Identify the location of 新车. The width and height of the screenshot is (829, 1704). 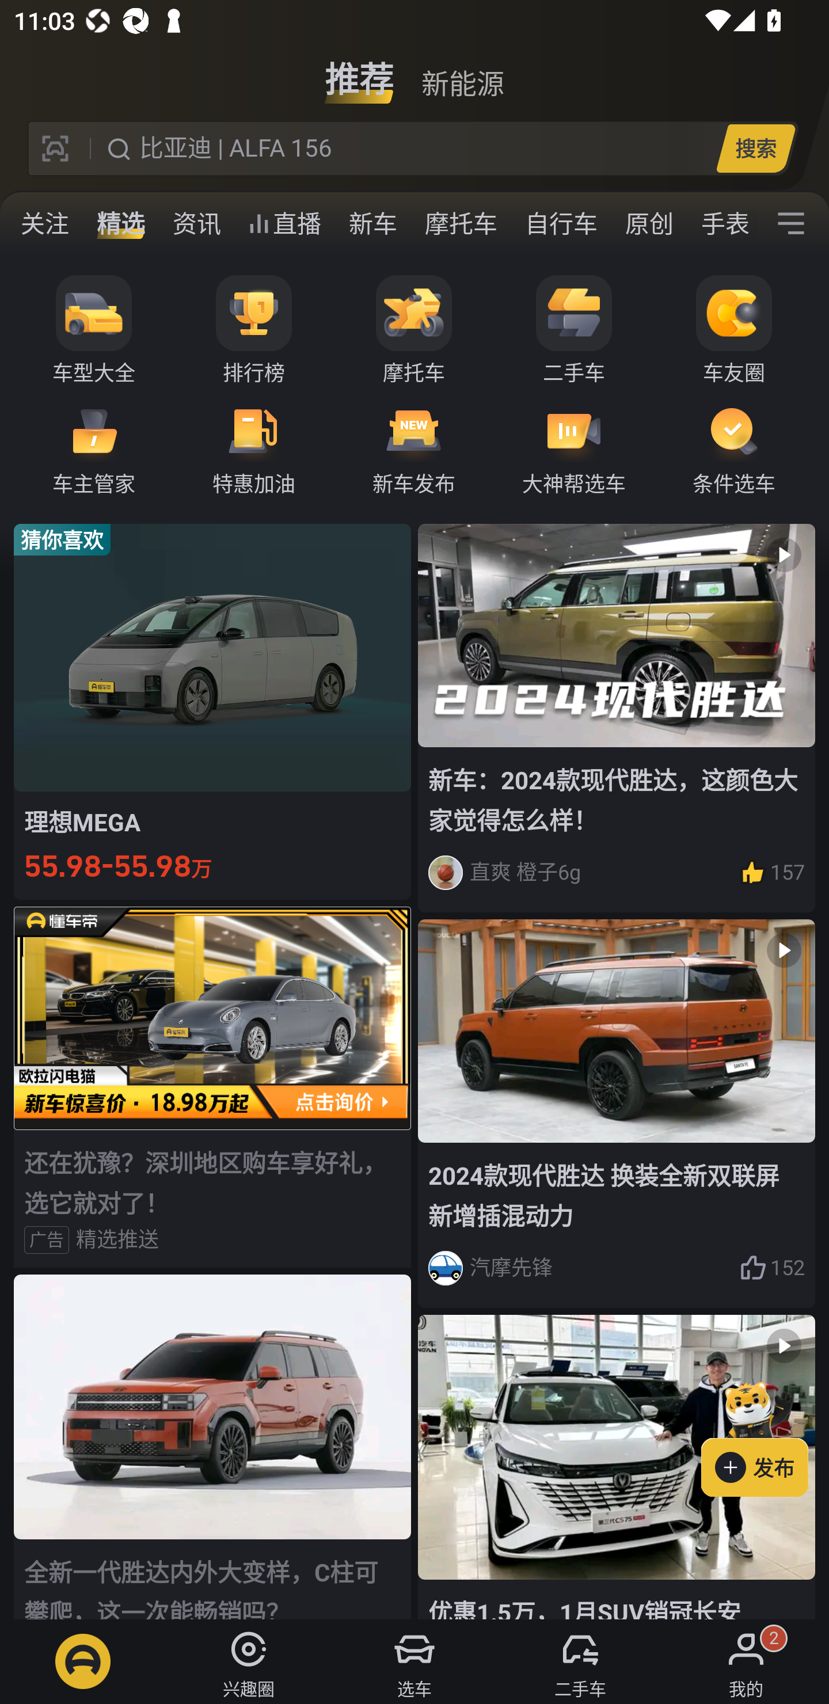
(373, 223).